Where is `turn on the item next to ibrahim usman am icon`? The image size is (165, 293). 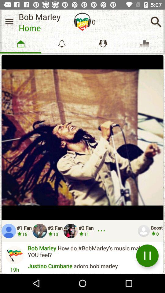
turn on the item next to ibrahim usman am icon is located at coordinates (147, 256).